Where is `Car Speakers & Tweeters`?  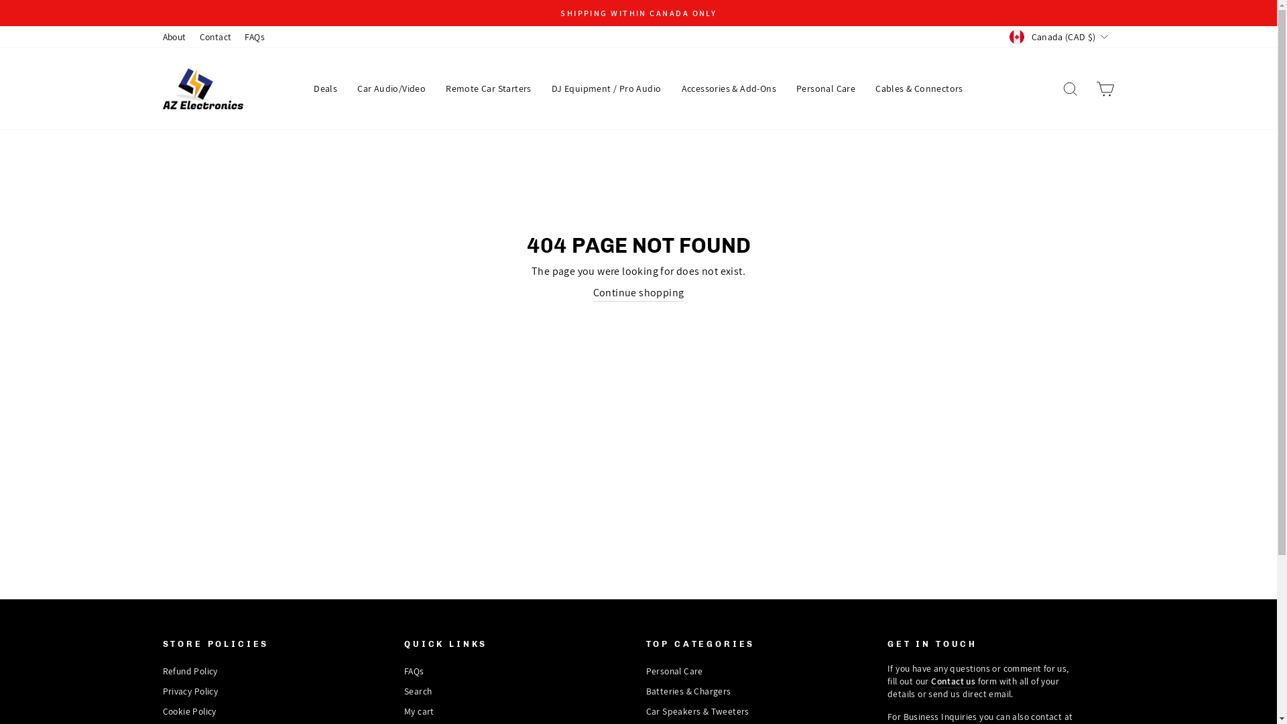
Car Speakers & Tweeters is located at coordinates (698, 712).